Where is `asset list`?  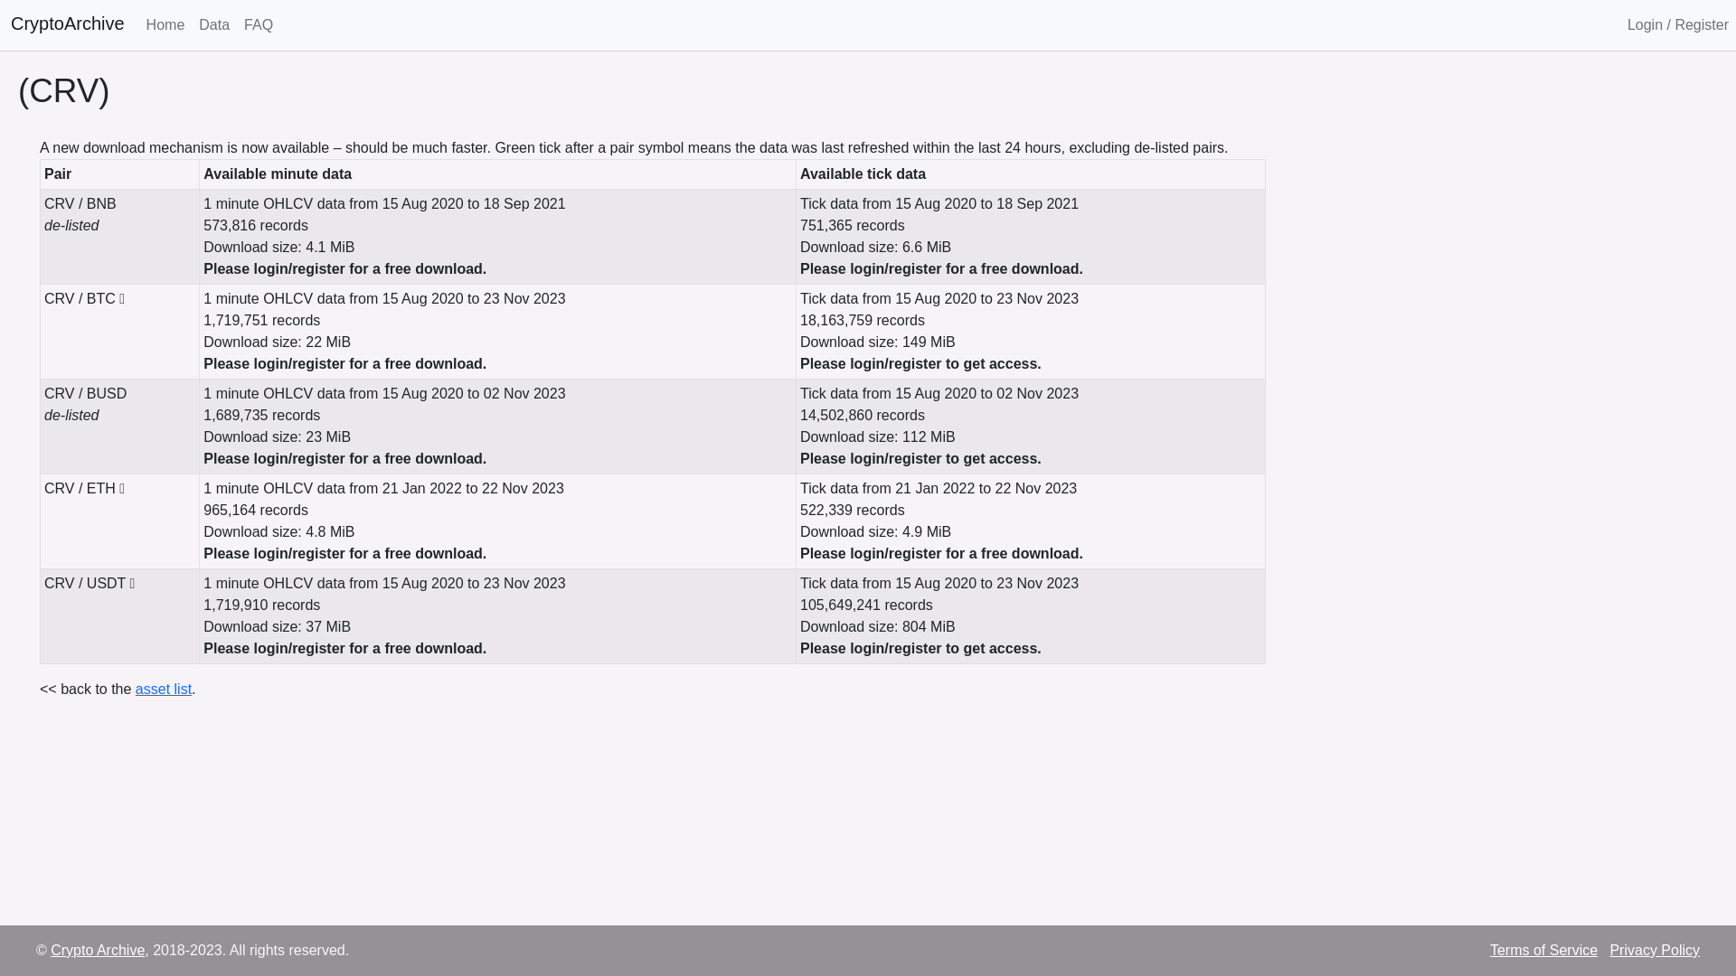
asset list is located at coordinates (164, 689).